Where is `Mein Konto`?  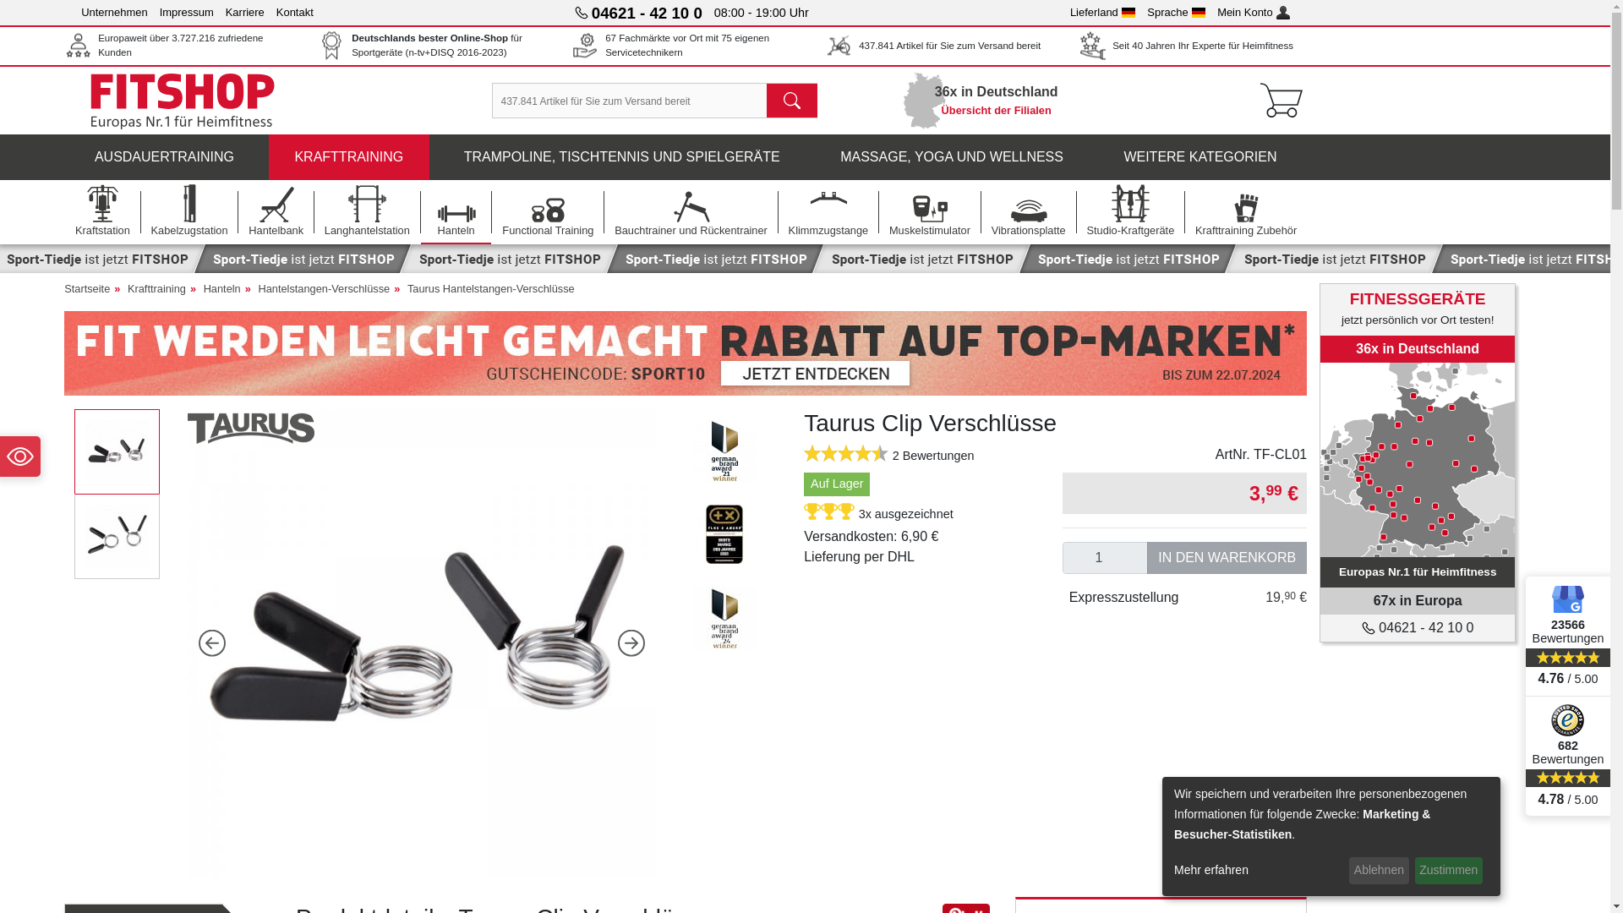 Mein Konto is located at coordinates (1254, 12).